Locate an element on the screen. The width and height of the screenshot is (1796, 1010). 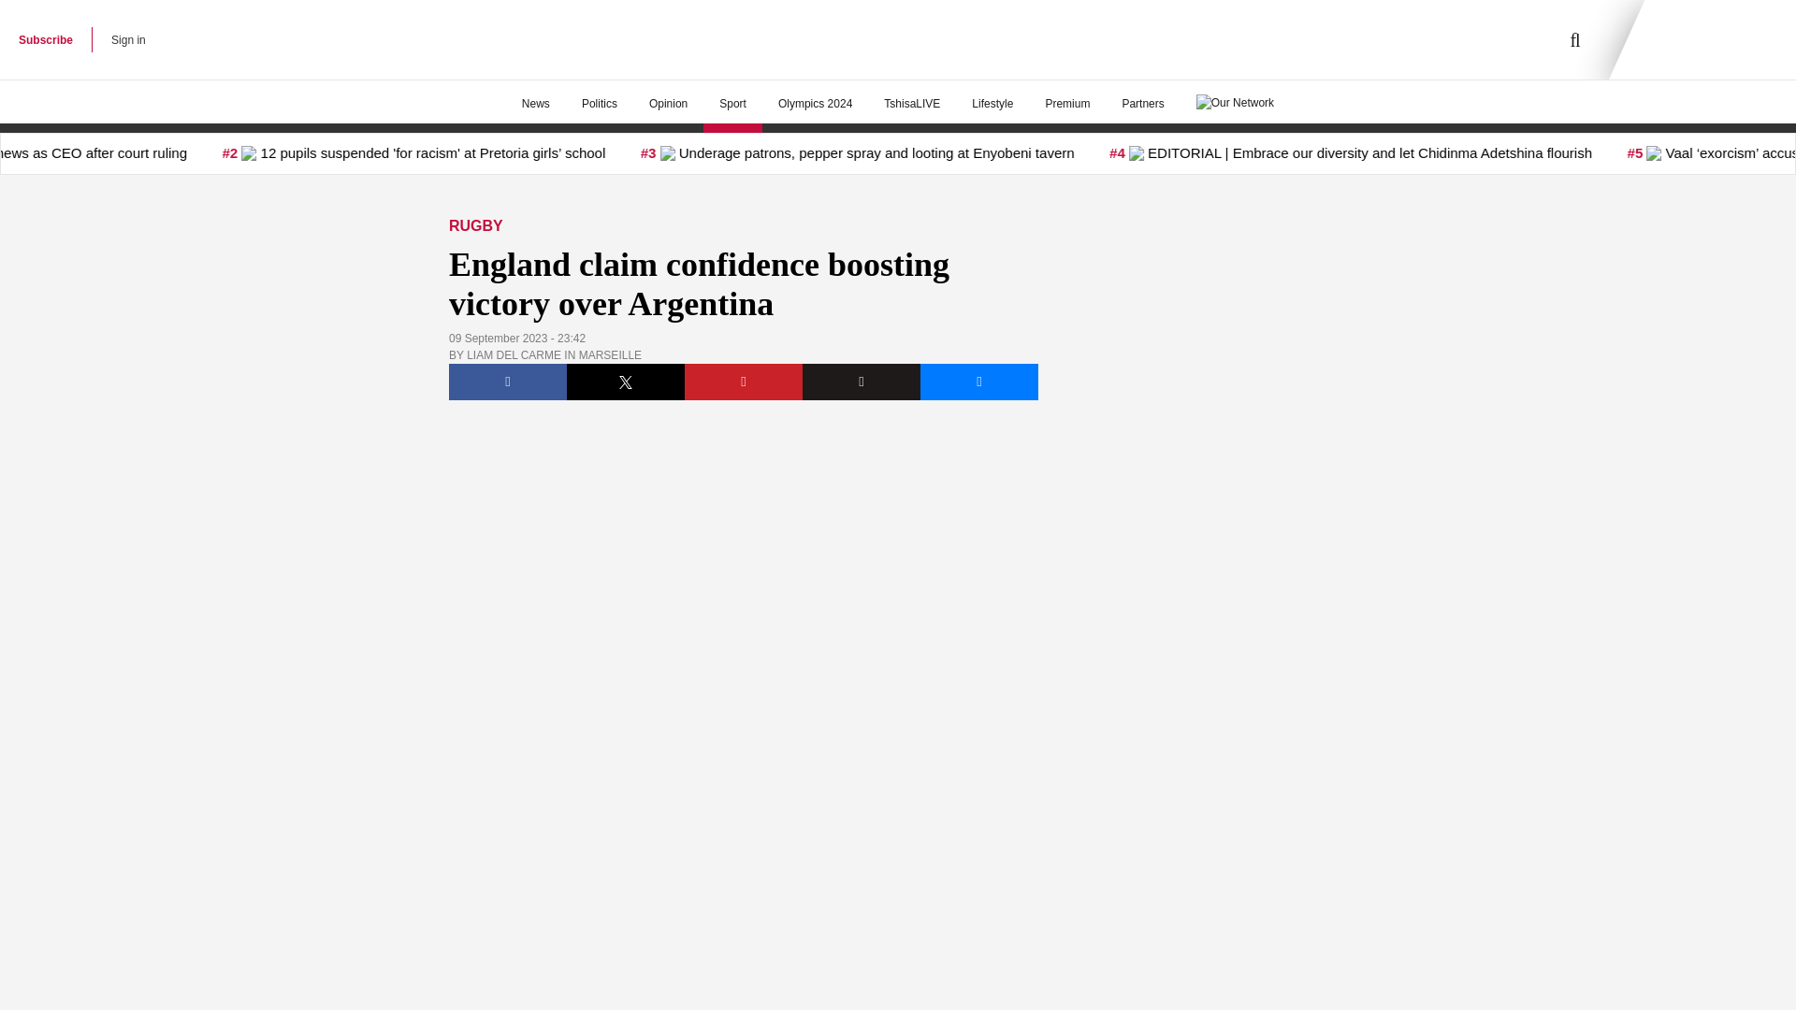
Politics is located at coordinates (599, 104).